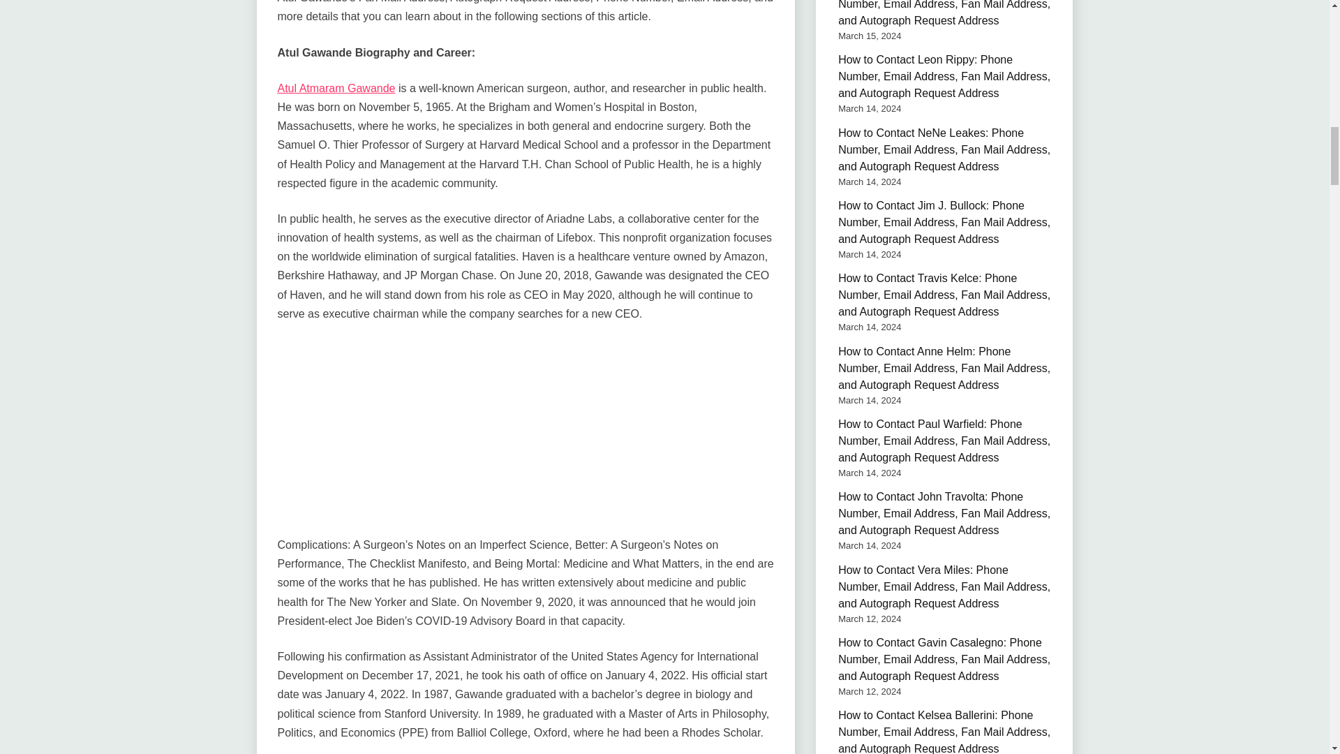 The width and height of the screenshot is (1340, 754). I want to click on Atul Atmaram Gawande, so click(336, 88).